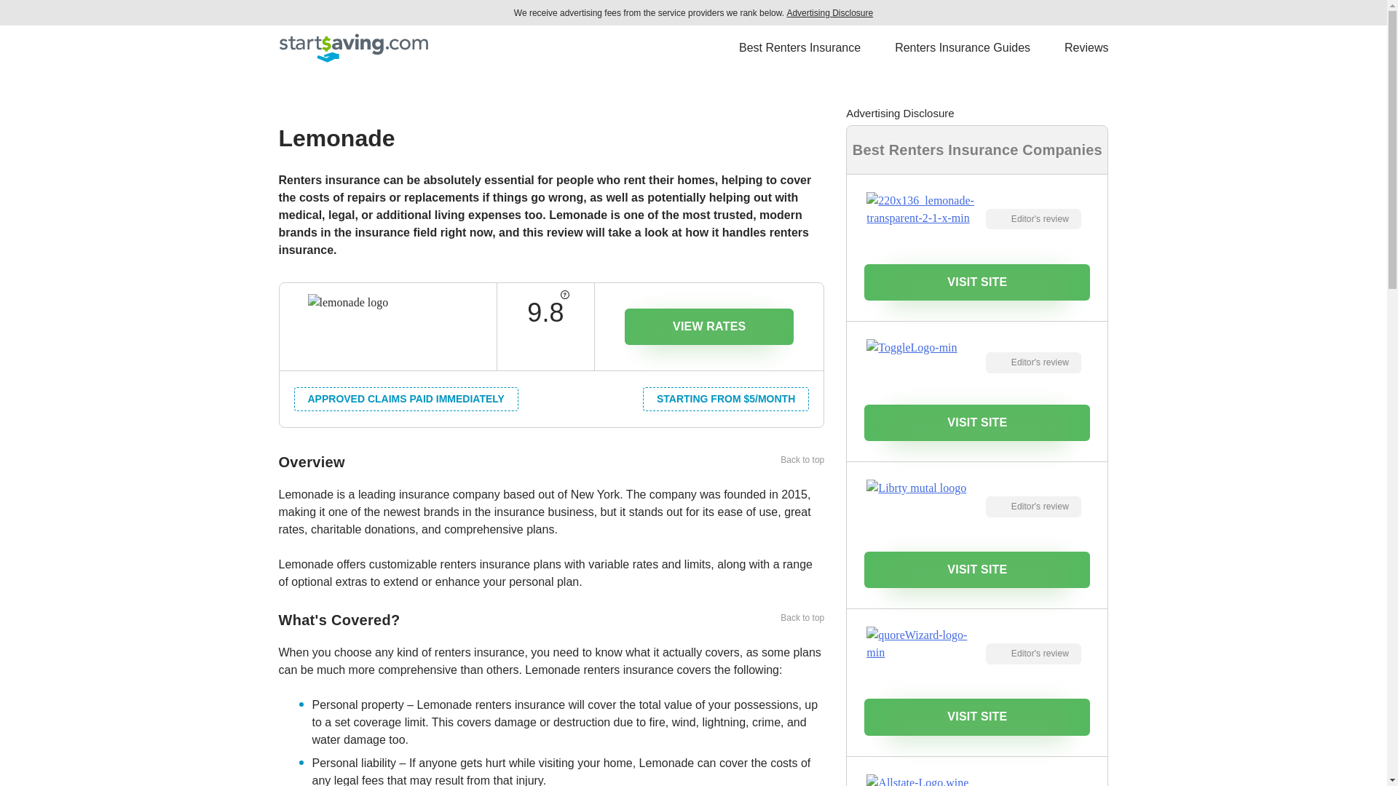 The height and width of the screenshot is (786, 1398). What do you see at coordinates (1032, 507) in the screenshot?
I see `Editor's review` at bounding box center [1032, 507].